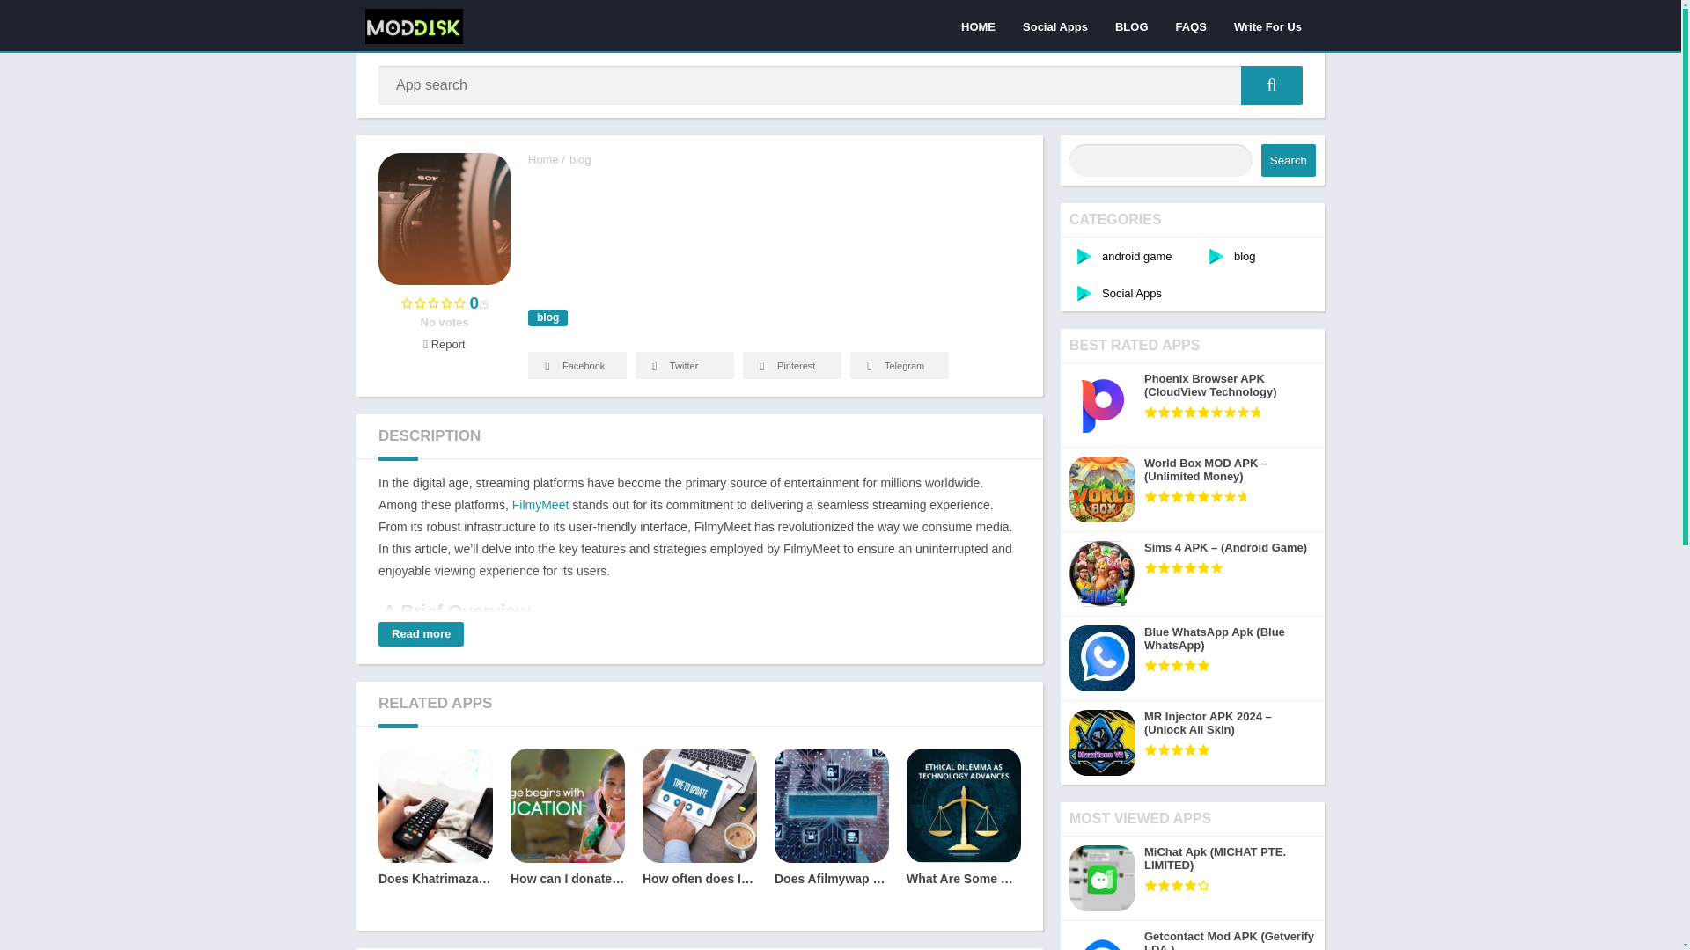 This screenshot has width=1690, height=950. What do you see at coordinates (543, 159) in the screenshot?
I see `ModDisk` at bounding box center [543, 159].